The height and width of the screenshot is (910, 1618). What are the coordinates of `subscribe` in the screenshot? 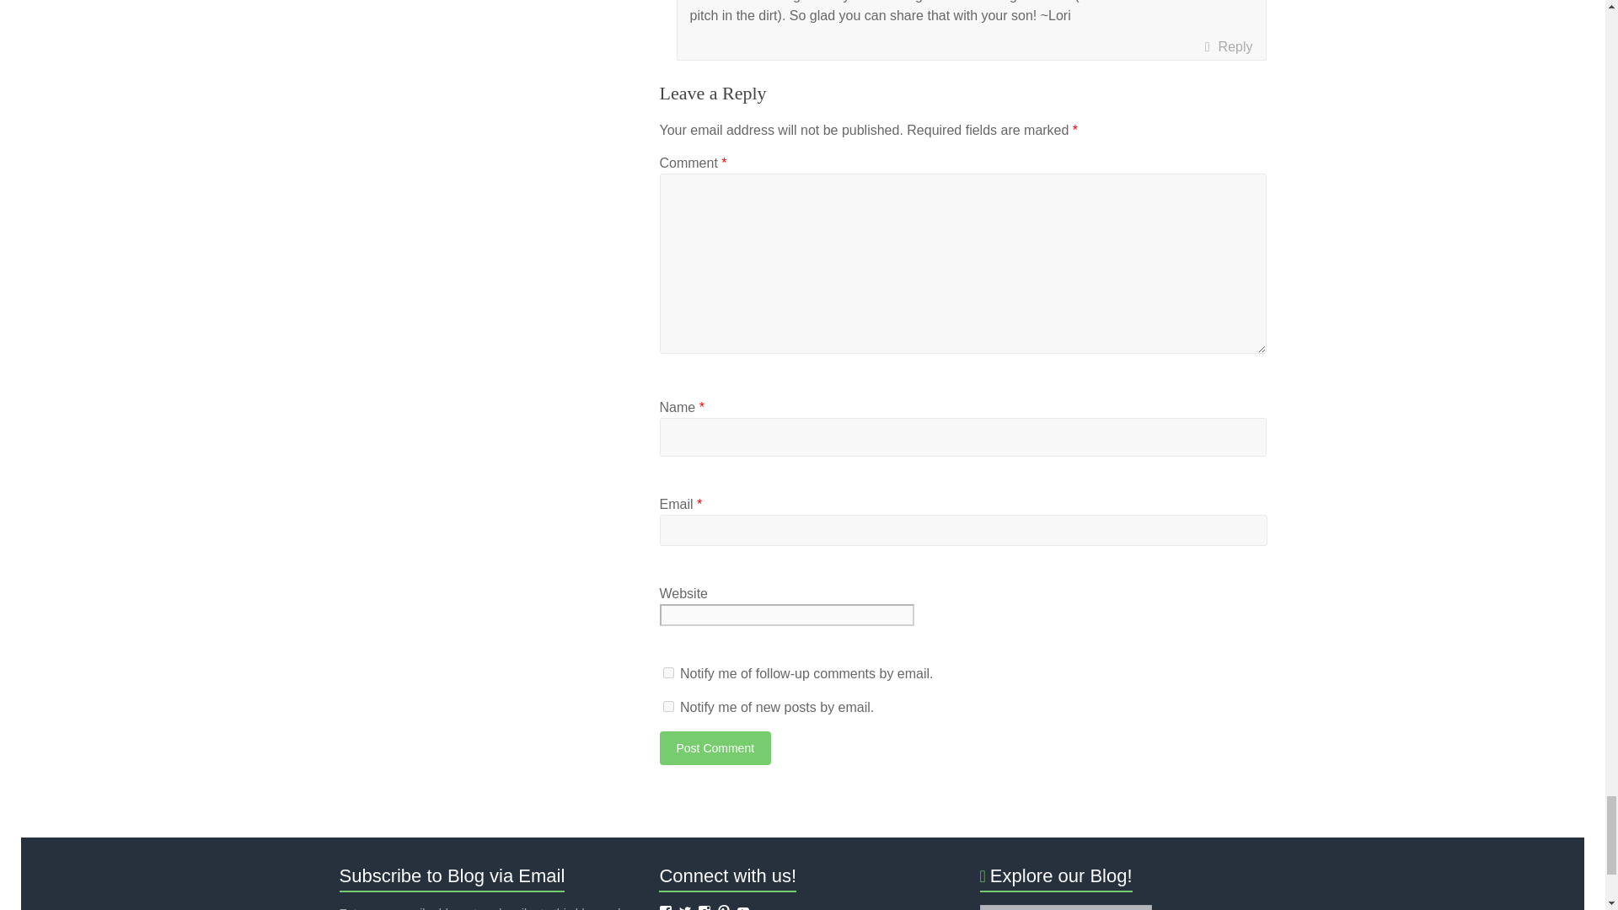 It's located at (667, 706).